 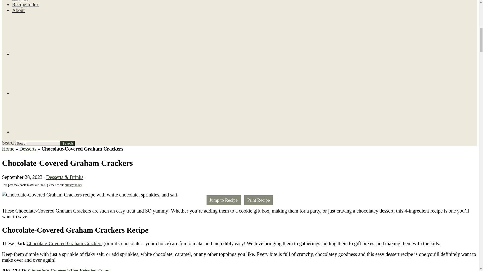 I want to click on Search, so click(x=67, y=143).